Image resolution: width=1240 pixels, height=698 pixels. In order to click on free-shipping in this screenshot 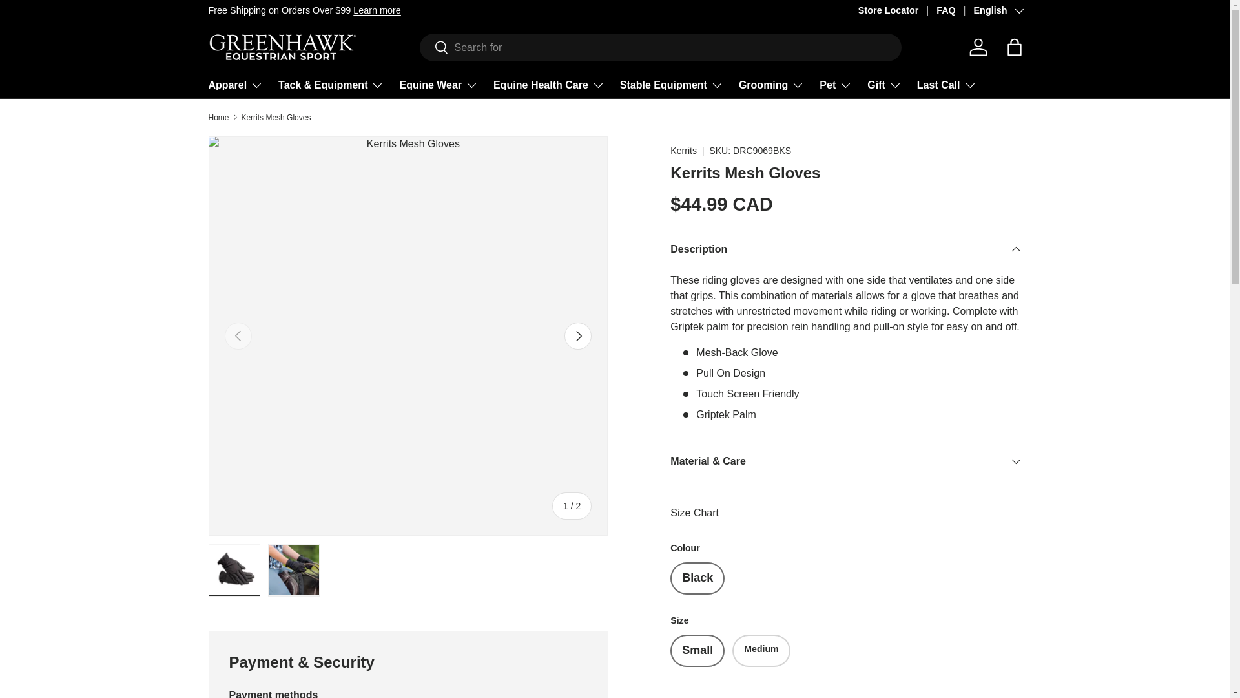, I will do `click(377, 10)`.